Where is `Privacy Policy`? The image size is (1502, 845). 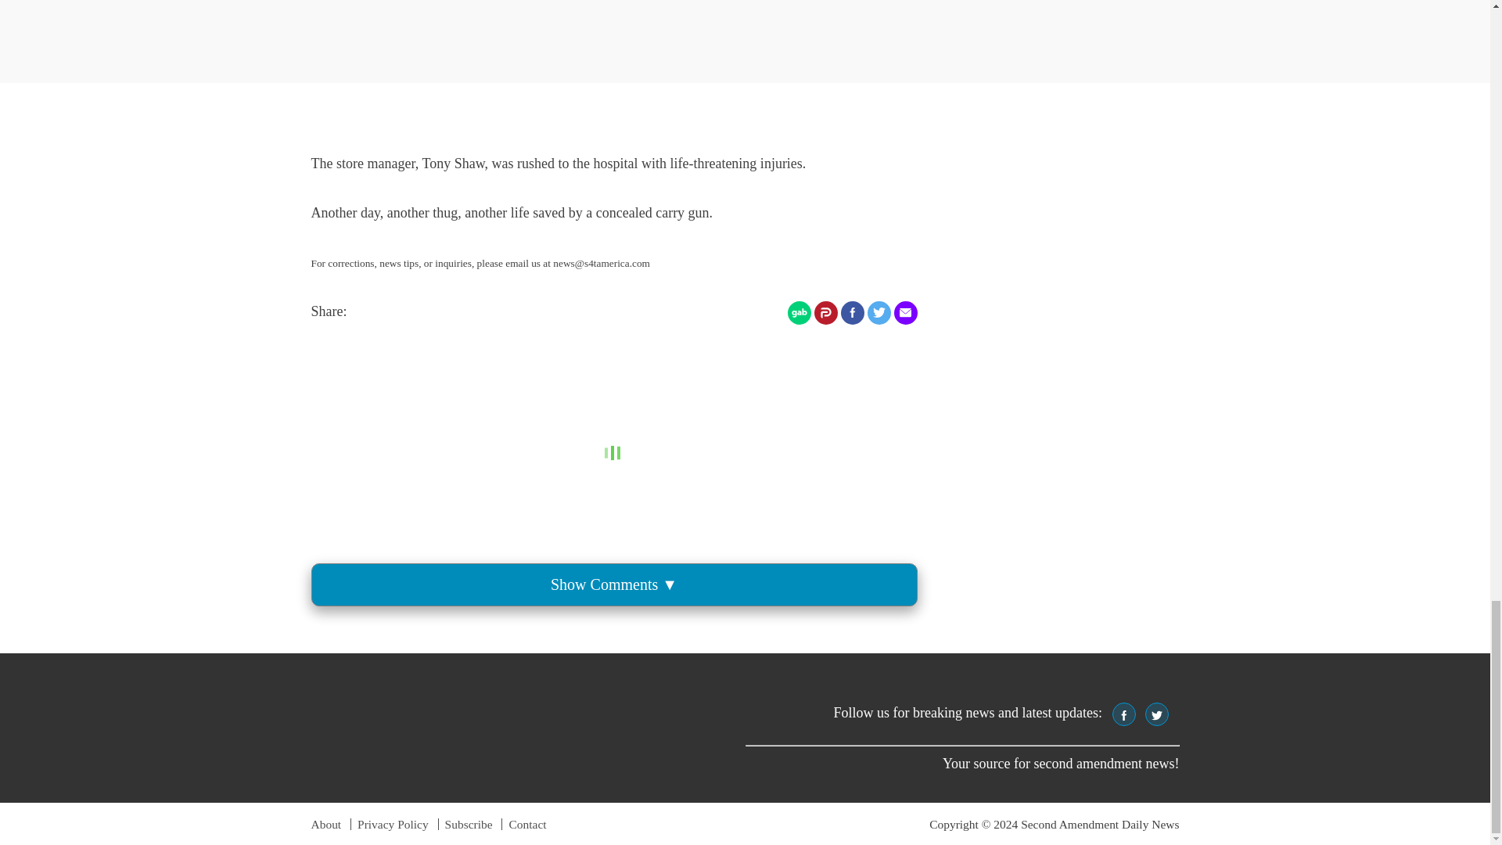
Privacy Policy is located at coordinates (393, 824).